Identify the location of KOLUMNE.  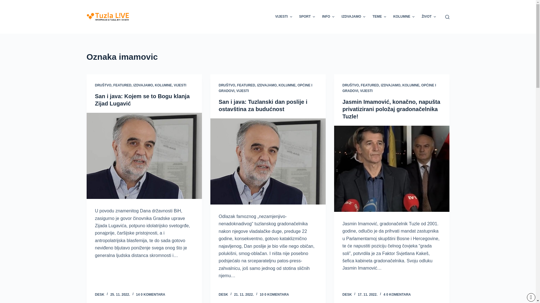
(287, 85).